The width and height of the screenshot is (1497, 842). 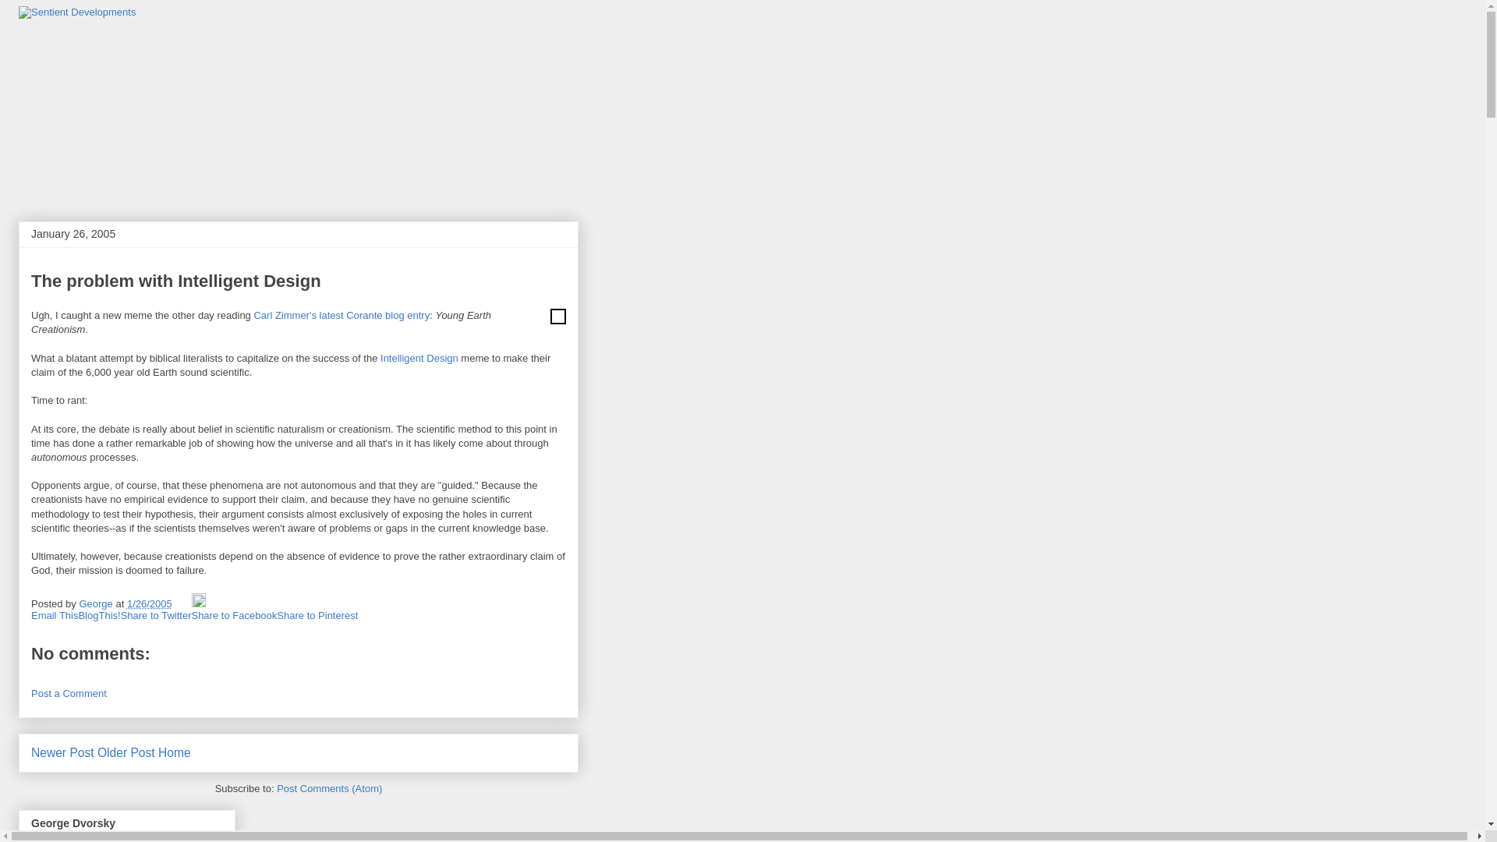 What do you see at coordinates (62, 752) in the screenshot?
I see `Newer Post` at bounding box center [62, 752].